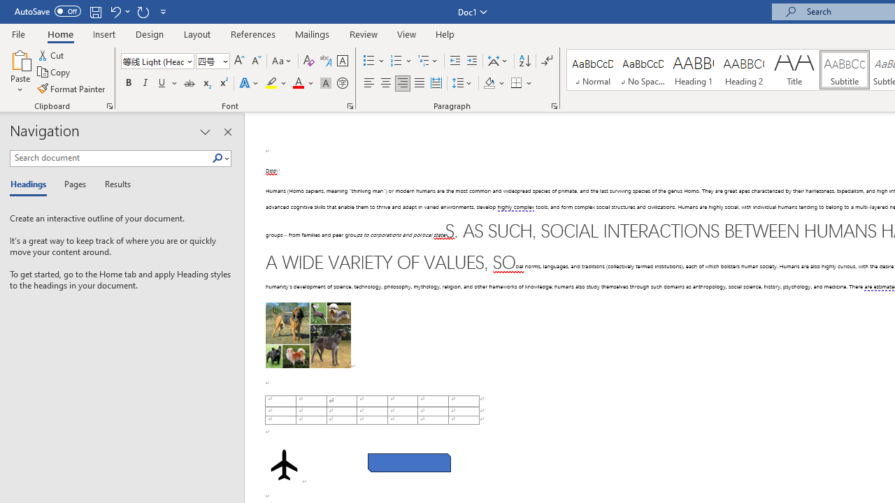 Image resolution: width=895 pixels, height=503 pixels. What do you see at coordinates (369, 84) in the screenshot?
I see `Align Left` at bounding box center [369, 84].